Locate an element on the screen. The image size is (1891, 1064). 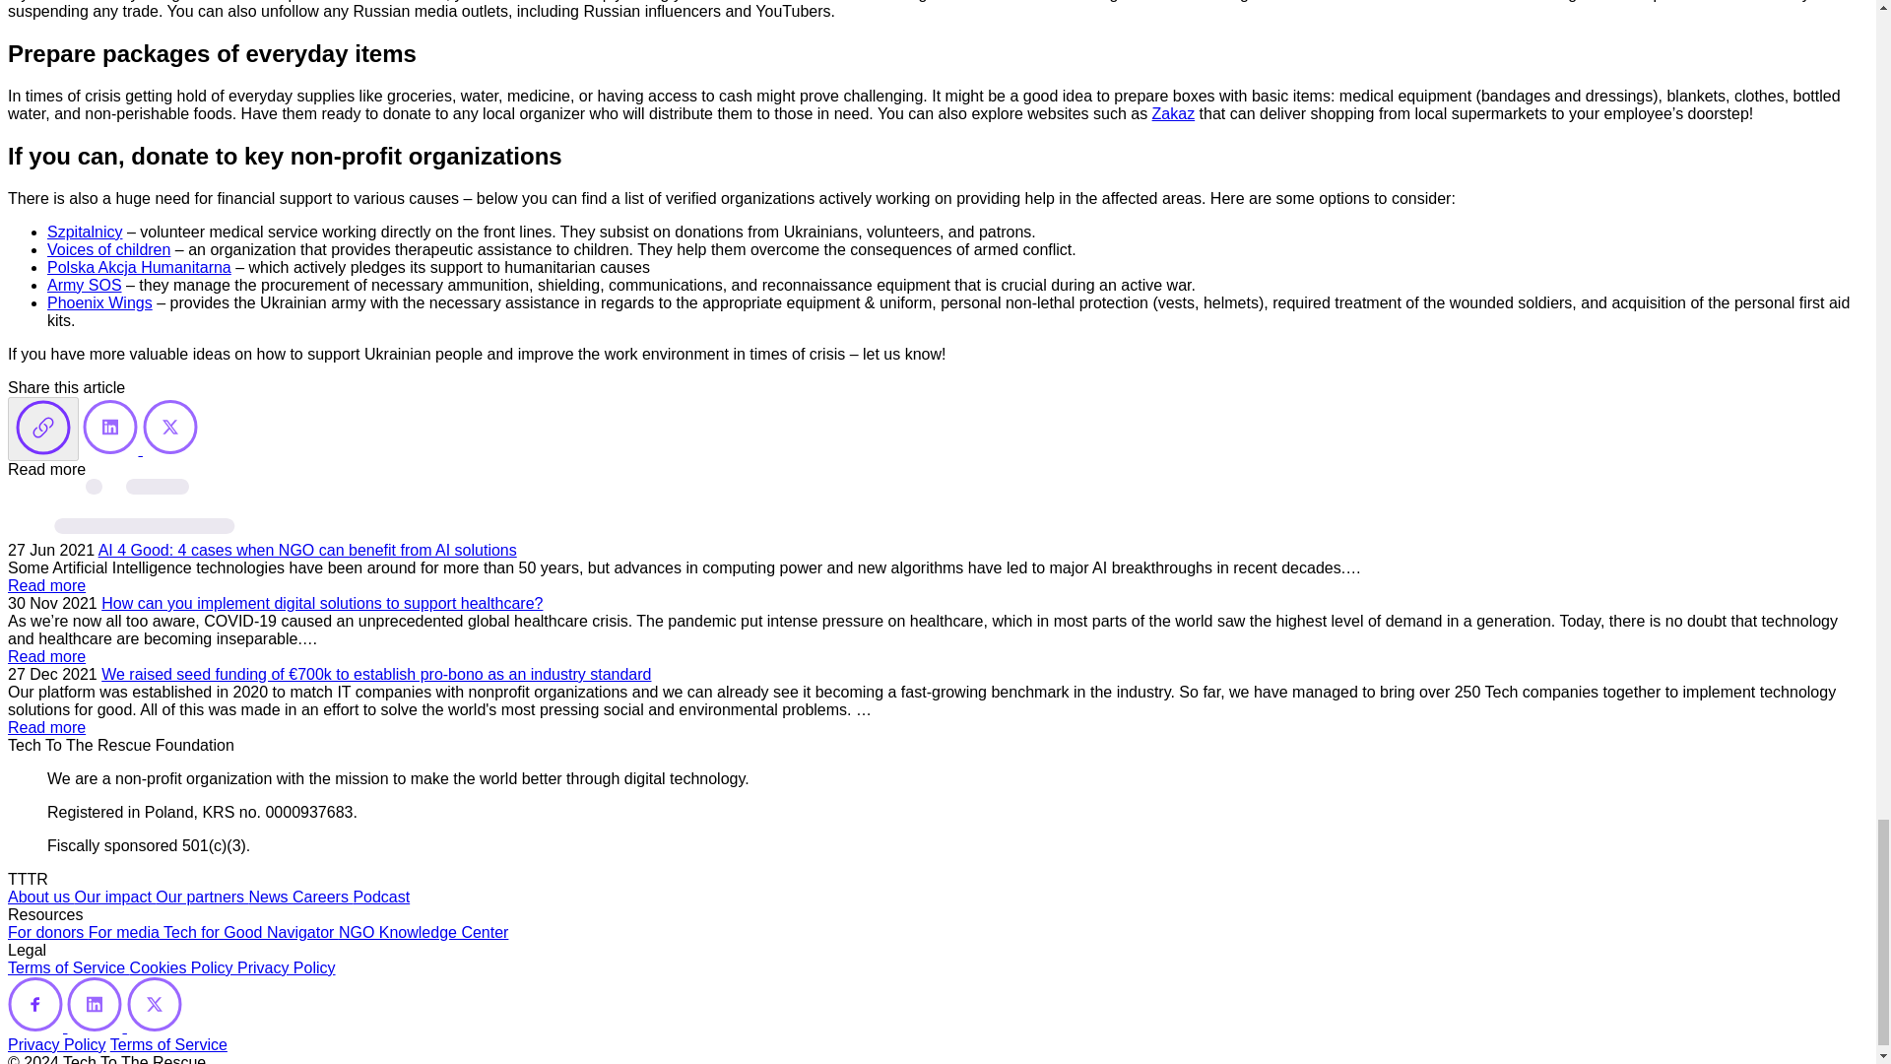
Szpitalnicy is located at coordinates (85, 232).